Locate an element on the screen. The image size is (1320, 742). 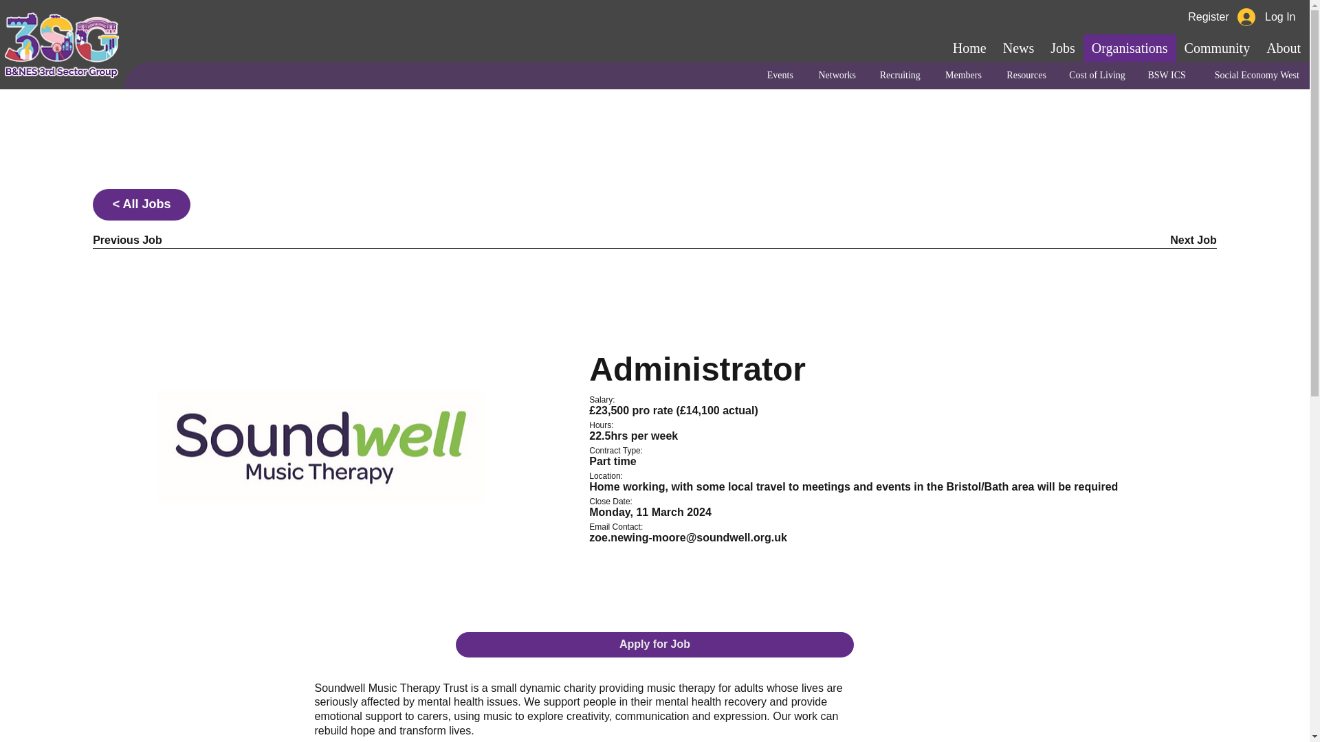
Members is located at coordinates (961, 75).